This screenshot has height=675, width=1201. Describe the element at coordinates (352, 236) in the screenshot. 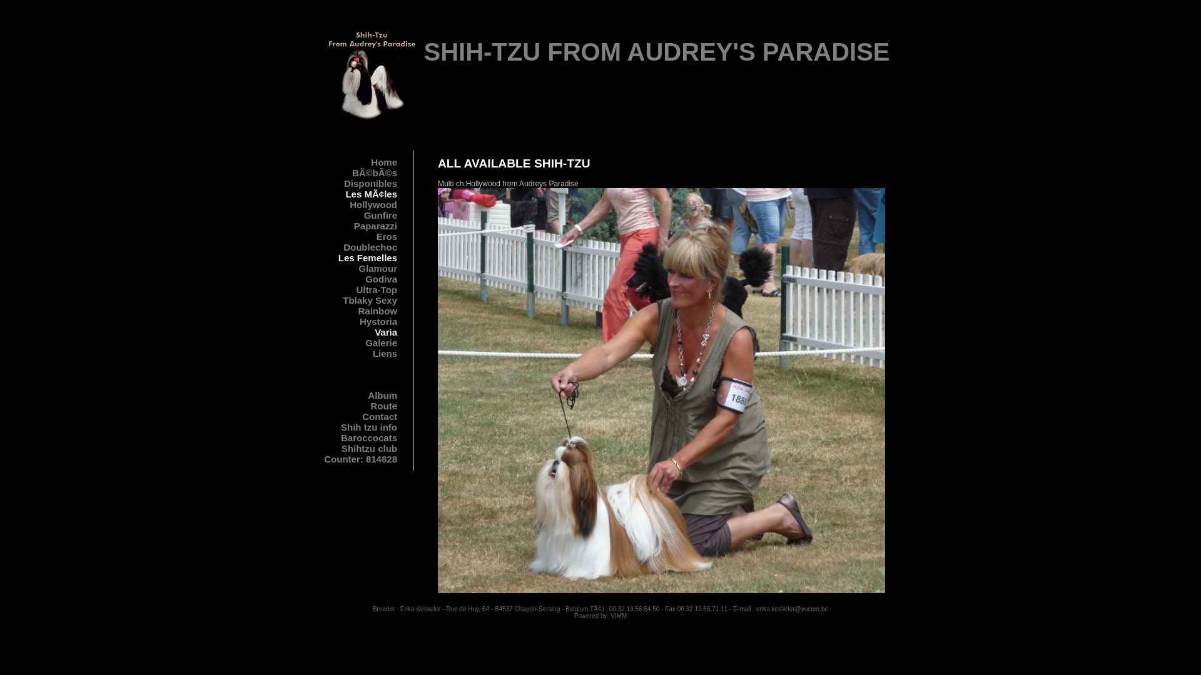

I see `Eros` at that location.